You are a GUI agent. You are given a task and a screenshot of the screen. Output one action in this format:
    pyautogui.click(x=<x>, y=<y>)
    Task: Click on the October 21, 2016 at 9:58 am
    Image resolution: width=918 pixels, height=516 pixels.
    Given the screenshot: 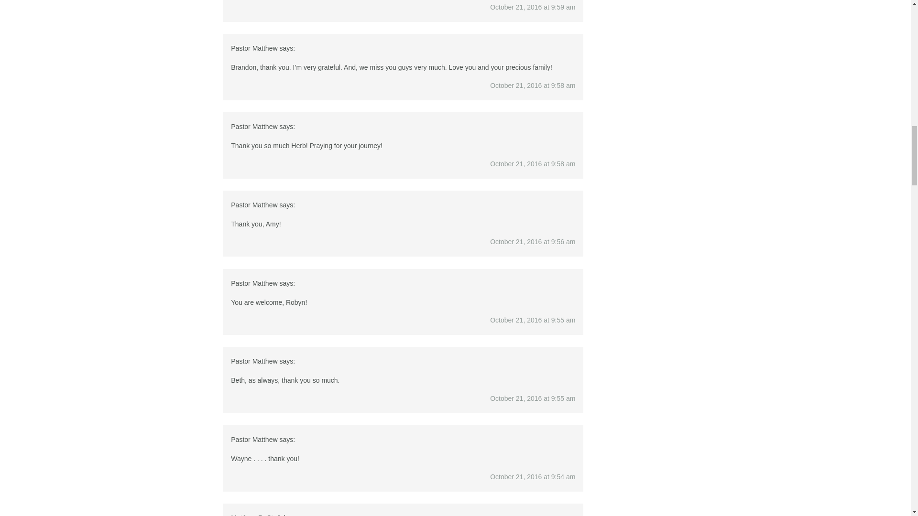 What is the action you would take?
    pyautogui.click(x=533, y=85)
    